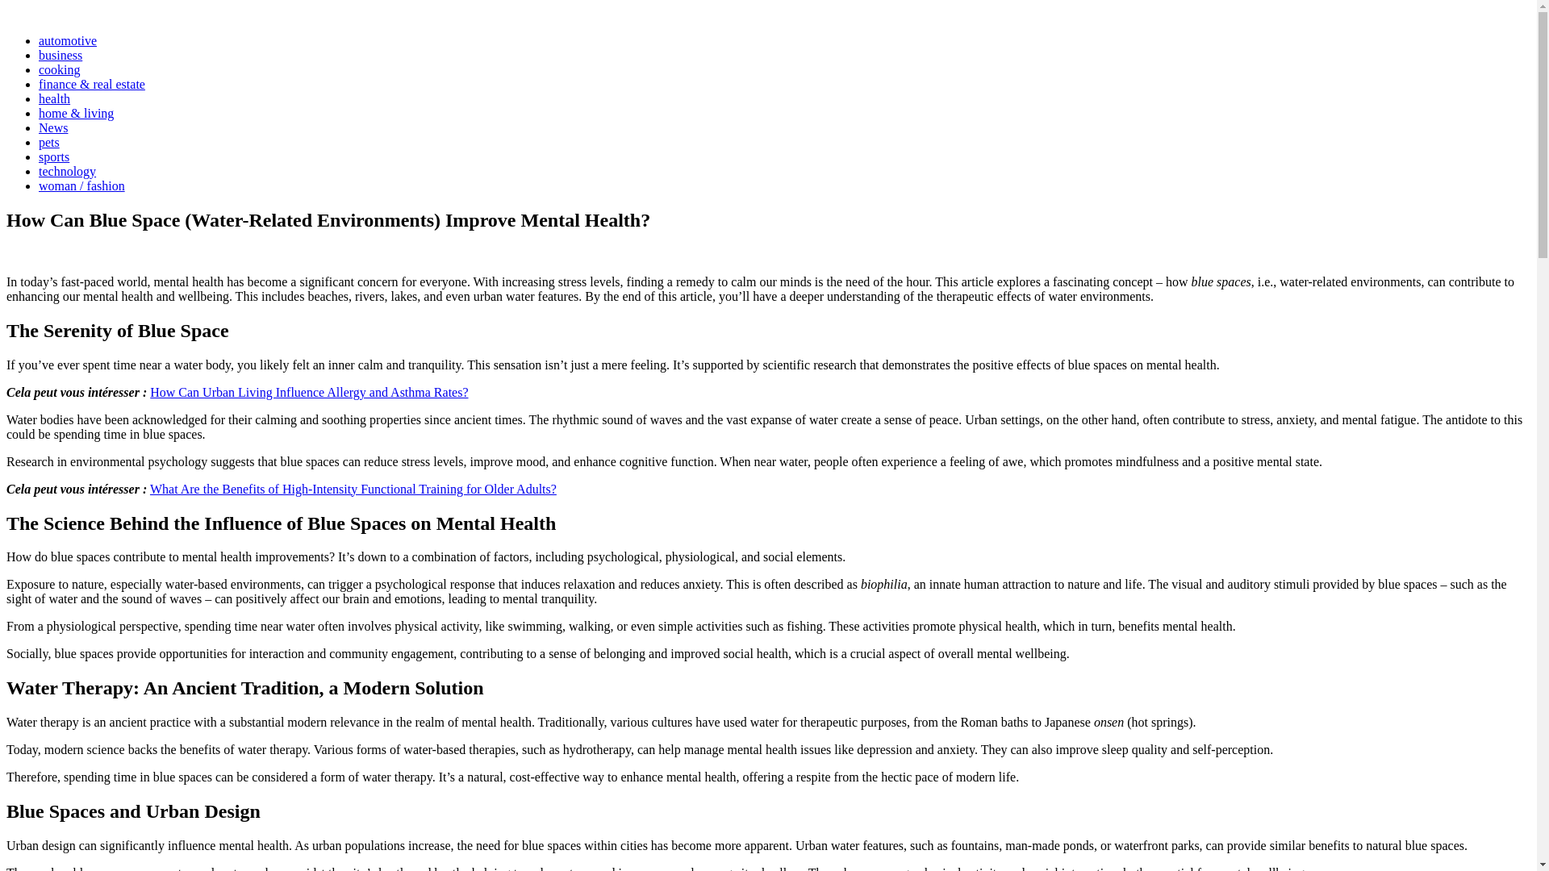  I want to click on pets, so click(49, 142).